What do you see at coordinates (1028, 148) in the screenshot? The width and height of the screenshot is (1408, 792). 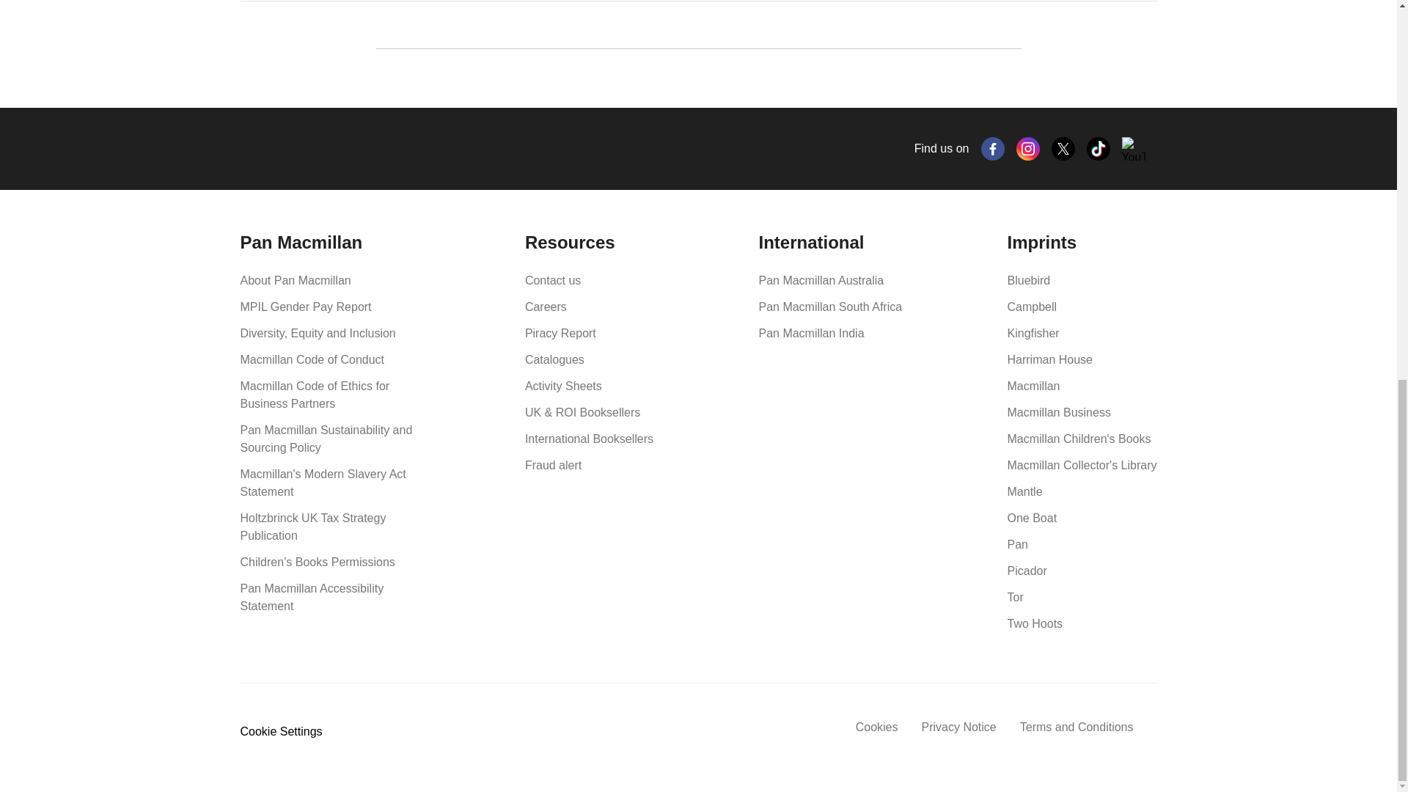 I see `Instagram` at bounding box center [1028, 148].